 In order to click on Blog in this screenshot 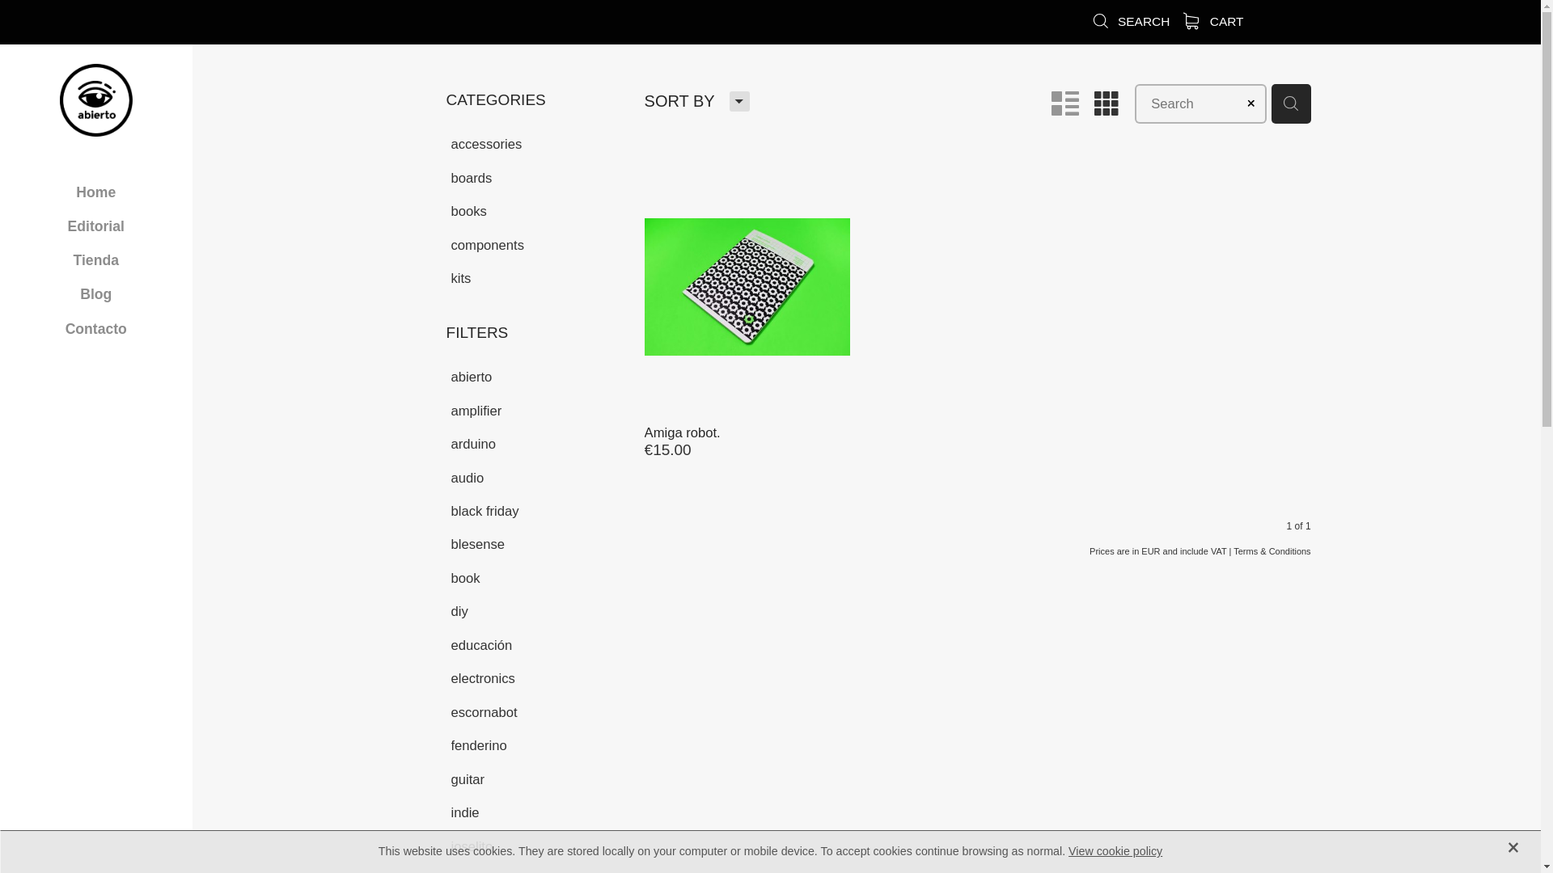, I will do `click(96, 294)`.